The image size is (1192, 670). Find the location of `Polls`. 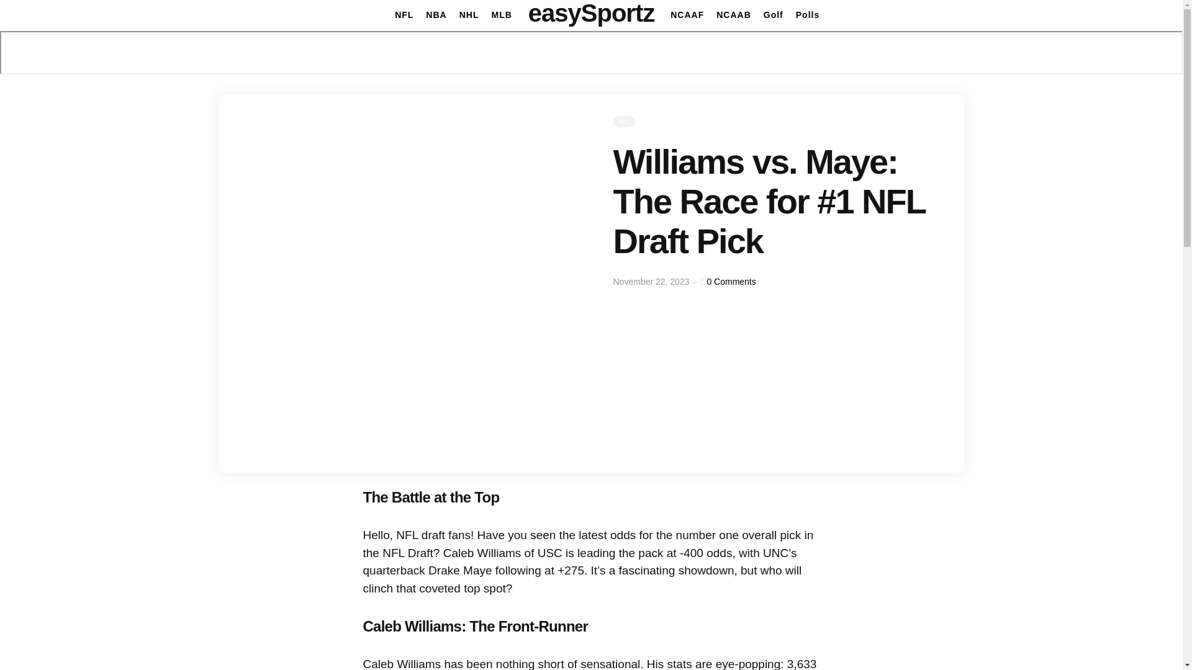

Polls is located at coordinates (808, 15).